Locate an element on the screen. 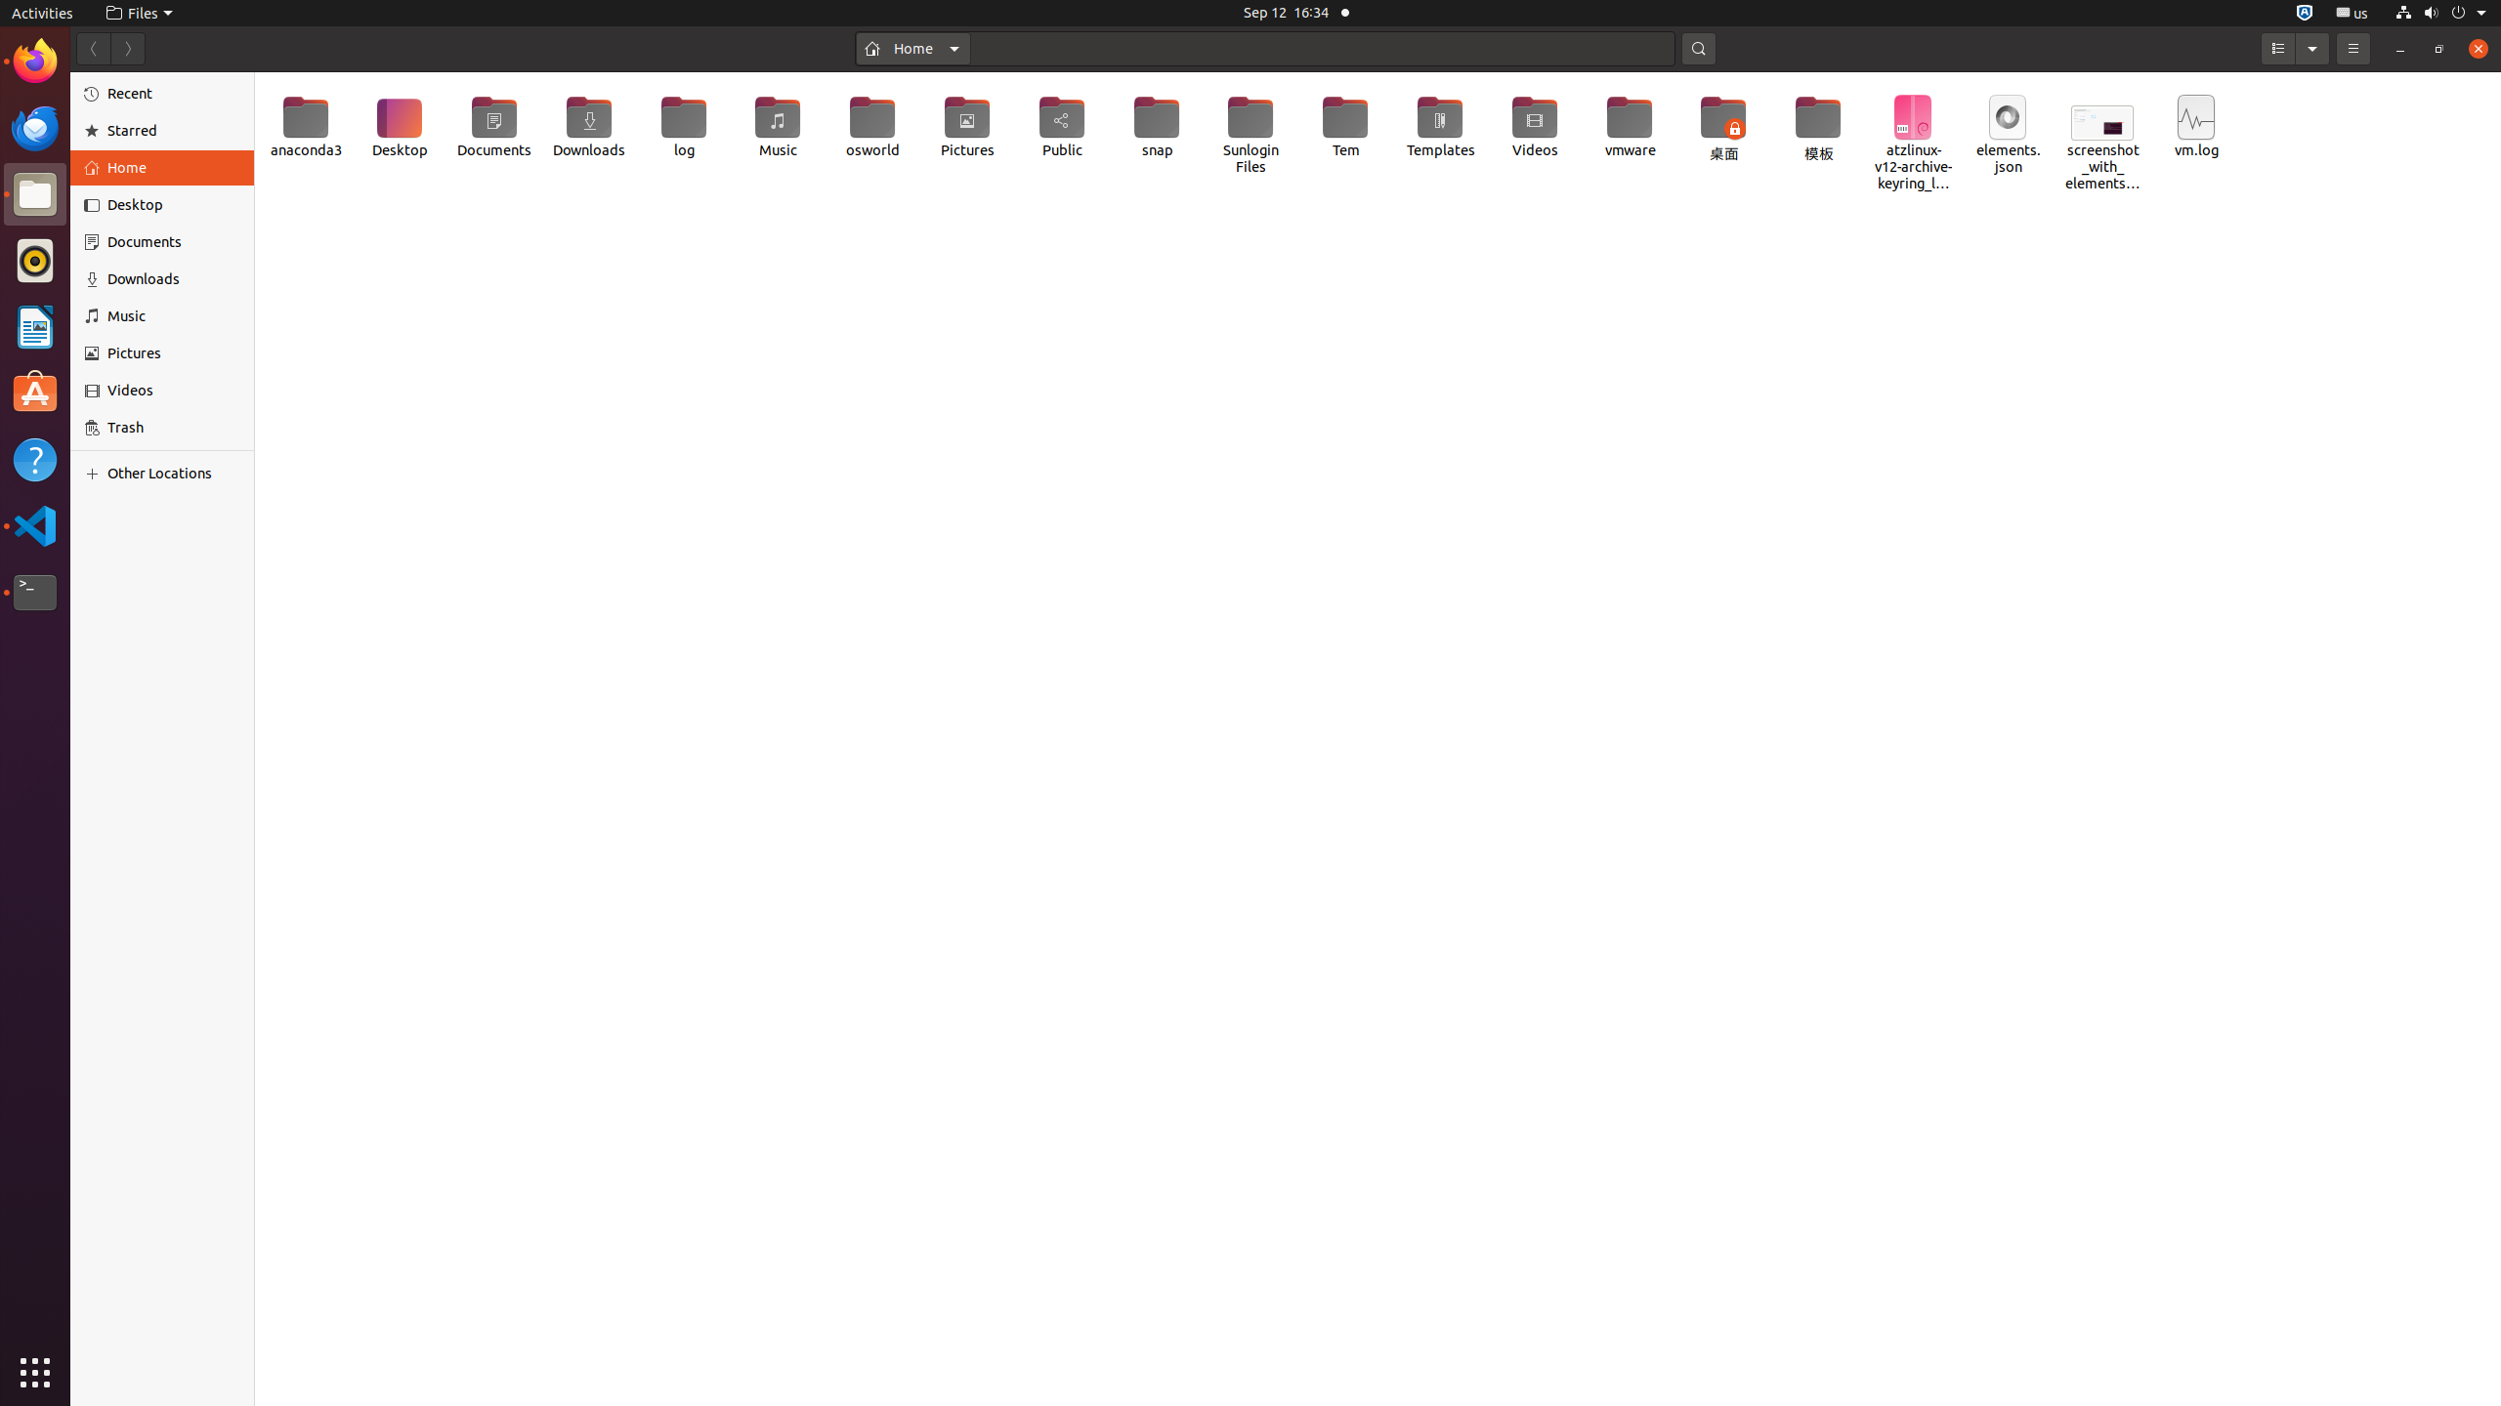 The image size is (2501, 1406). log is located at coordinates (684, 127).